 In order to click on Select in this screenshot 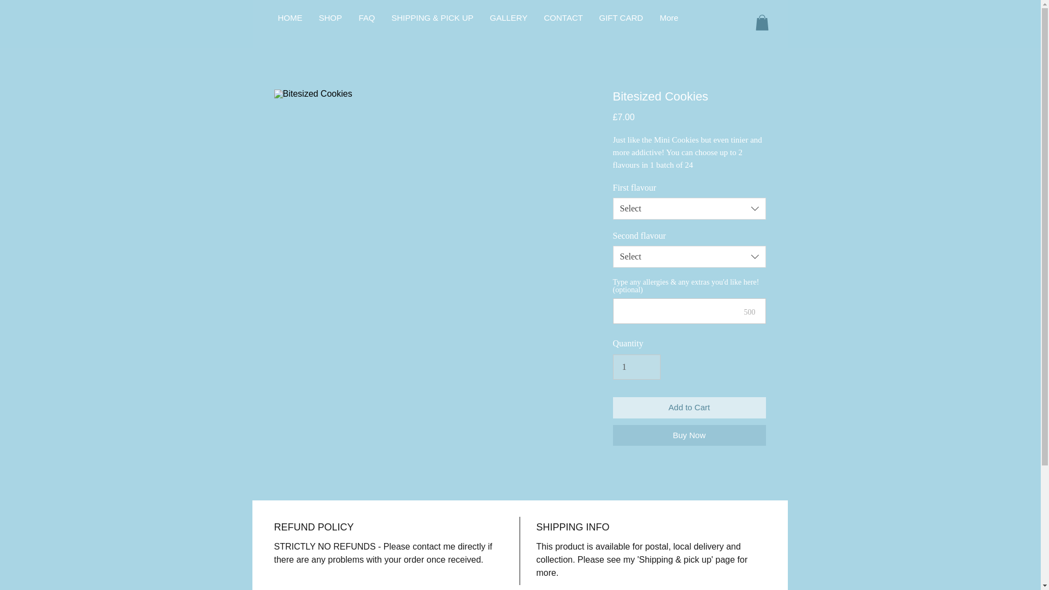, I will do `click(689, 257)`.